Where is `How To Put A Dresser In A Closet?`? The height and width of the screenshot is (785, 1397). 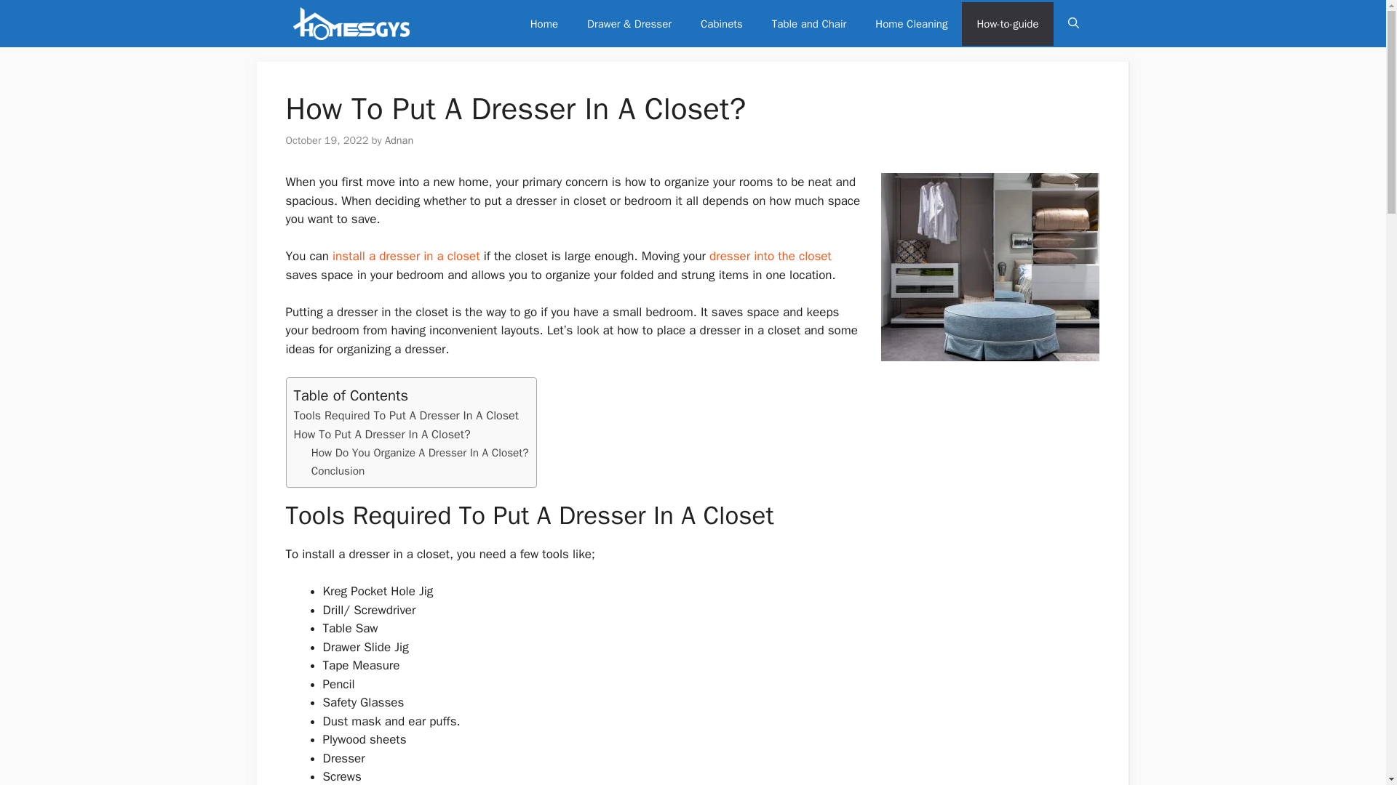 How To Put A Dresser In A Closet? is located at coordinates (382, 435).